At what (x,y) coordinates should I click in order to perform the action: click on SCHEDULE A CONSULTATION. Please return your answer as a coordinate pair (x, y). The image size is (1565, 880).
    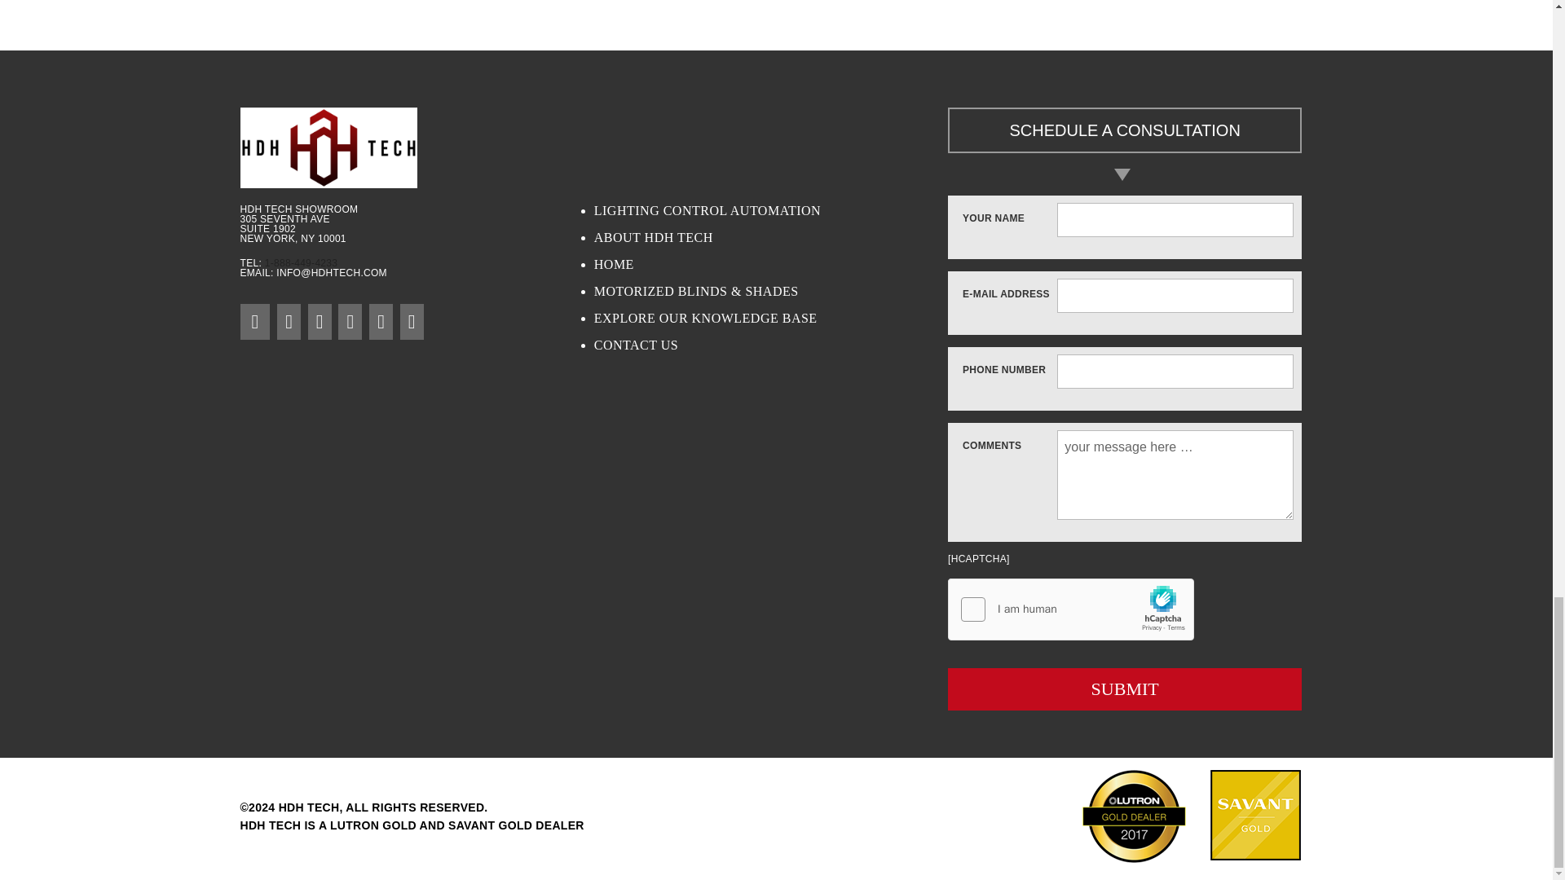
    Looking at the image, I should click on (1124, 130).